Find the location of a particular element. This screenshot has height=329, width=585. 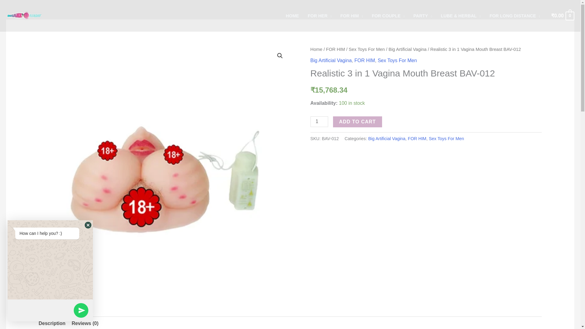

1 is located at coordinates (319, 122).